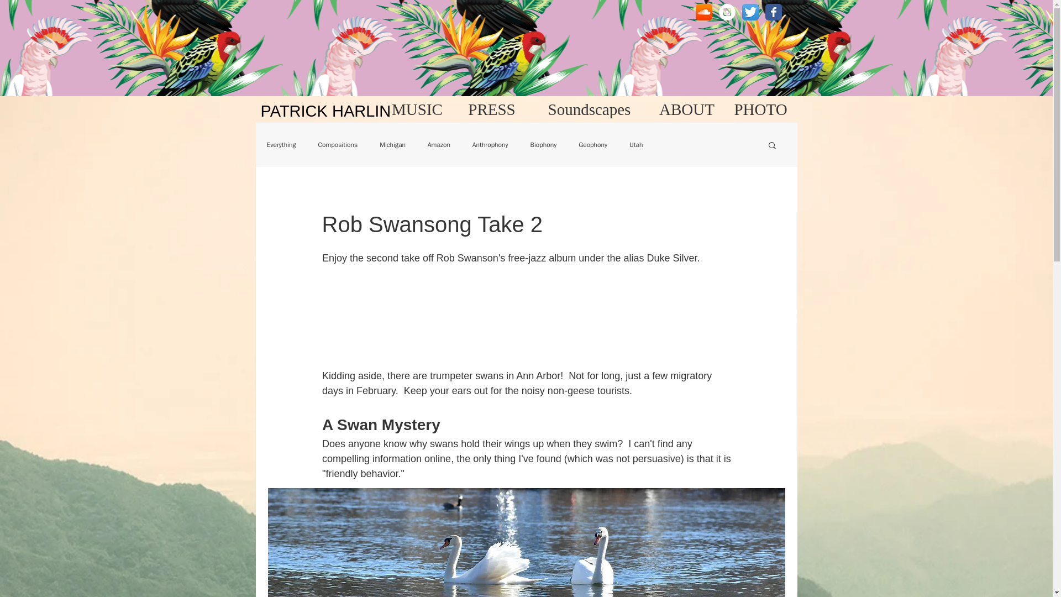 Image resolution: width=1061 pixels, height=597 pixels. Describe the element at coordinates (281, 145) in the screenshot. I see `Everything` at that location.